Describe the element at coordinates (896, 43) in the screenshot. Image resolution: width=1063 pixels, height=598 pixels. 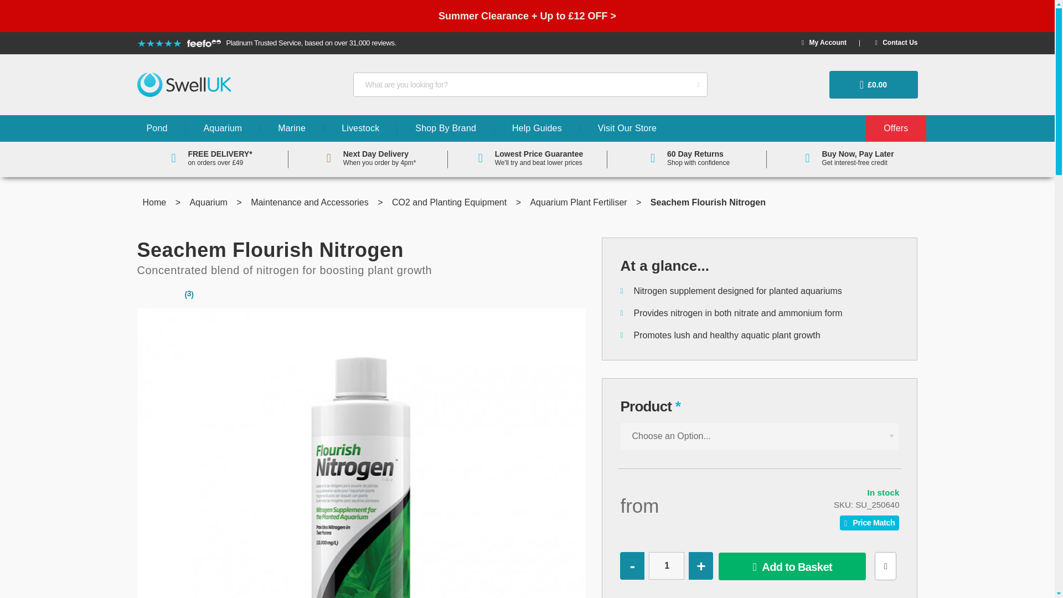
I see `Contact Us` at that location.